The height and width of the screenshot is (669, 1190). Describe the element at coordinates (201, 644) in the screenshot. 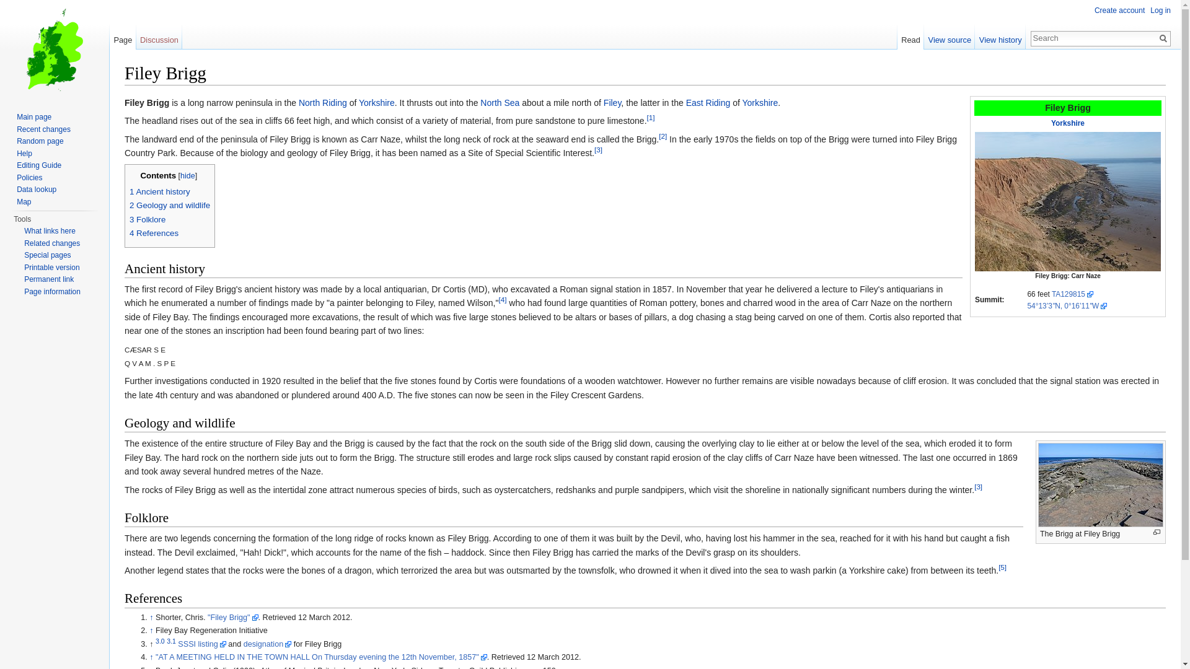

I see `SSSI listing` at that location.